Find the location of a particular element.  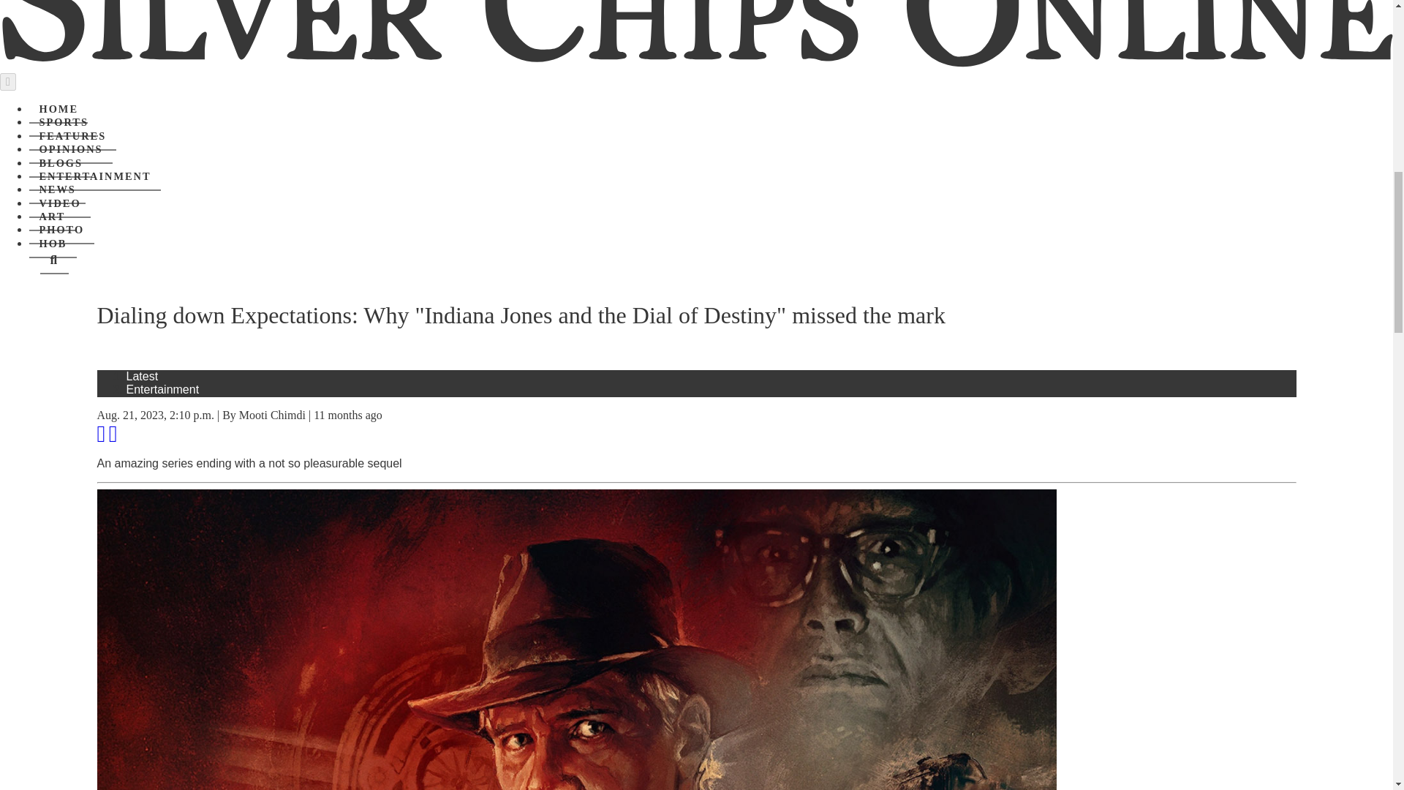

NEWS is located at coordinates (57, 189).